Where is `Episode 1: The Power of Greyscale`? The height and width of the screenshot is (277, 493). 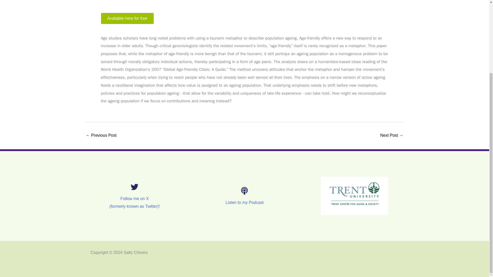 Episode 1: The Power of Greyscale is located at coordinates (392, 135).